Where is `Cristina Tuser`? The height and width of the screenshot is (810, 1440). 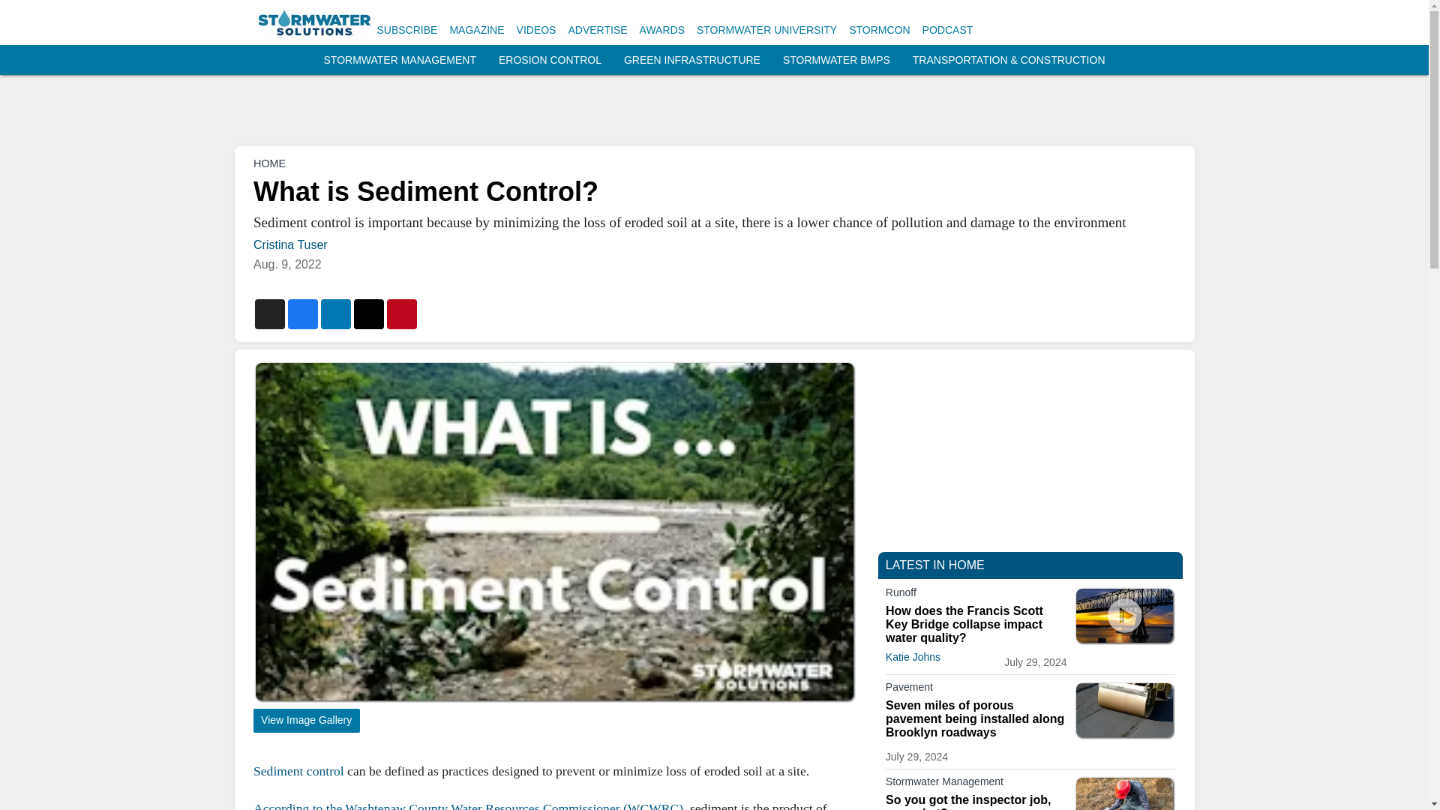 Cristina Tuser is located at coordinates (290, 244).